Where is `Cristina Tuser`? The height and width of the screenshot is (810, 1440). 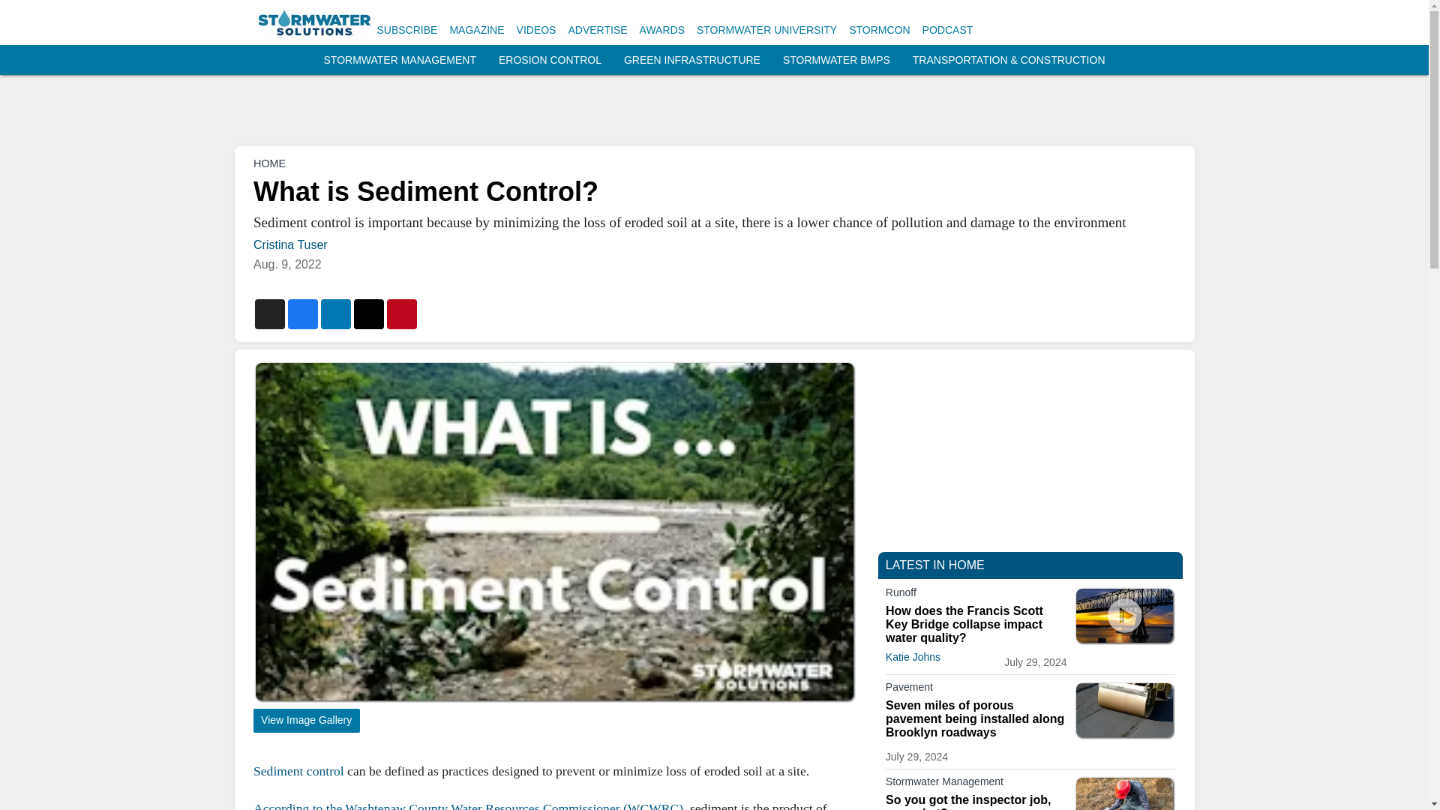 Cristina Tuser is located at coordinates (290, 244).